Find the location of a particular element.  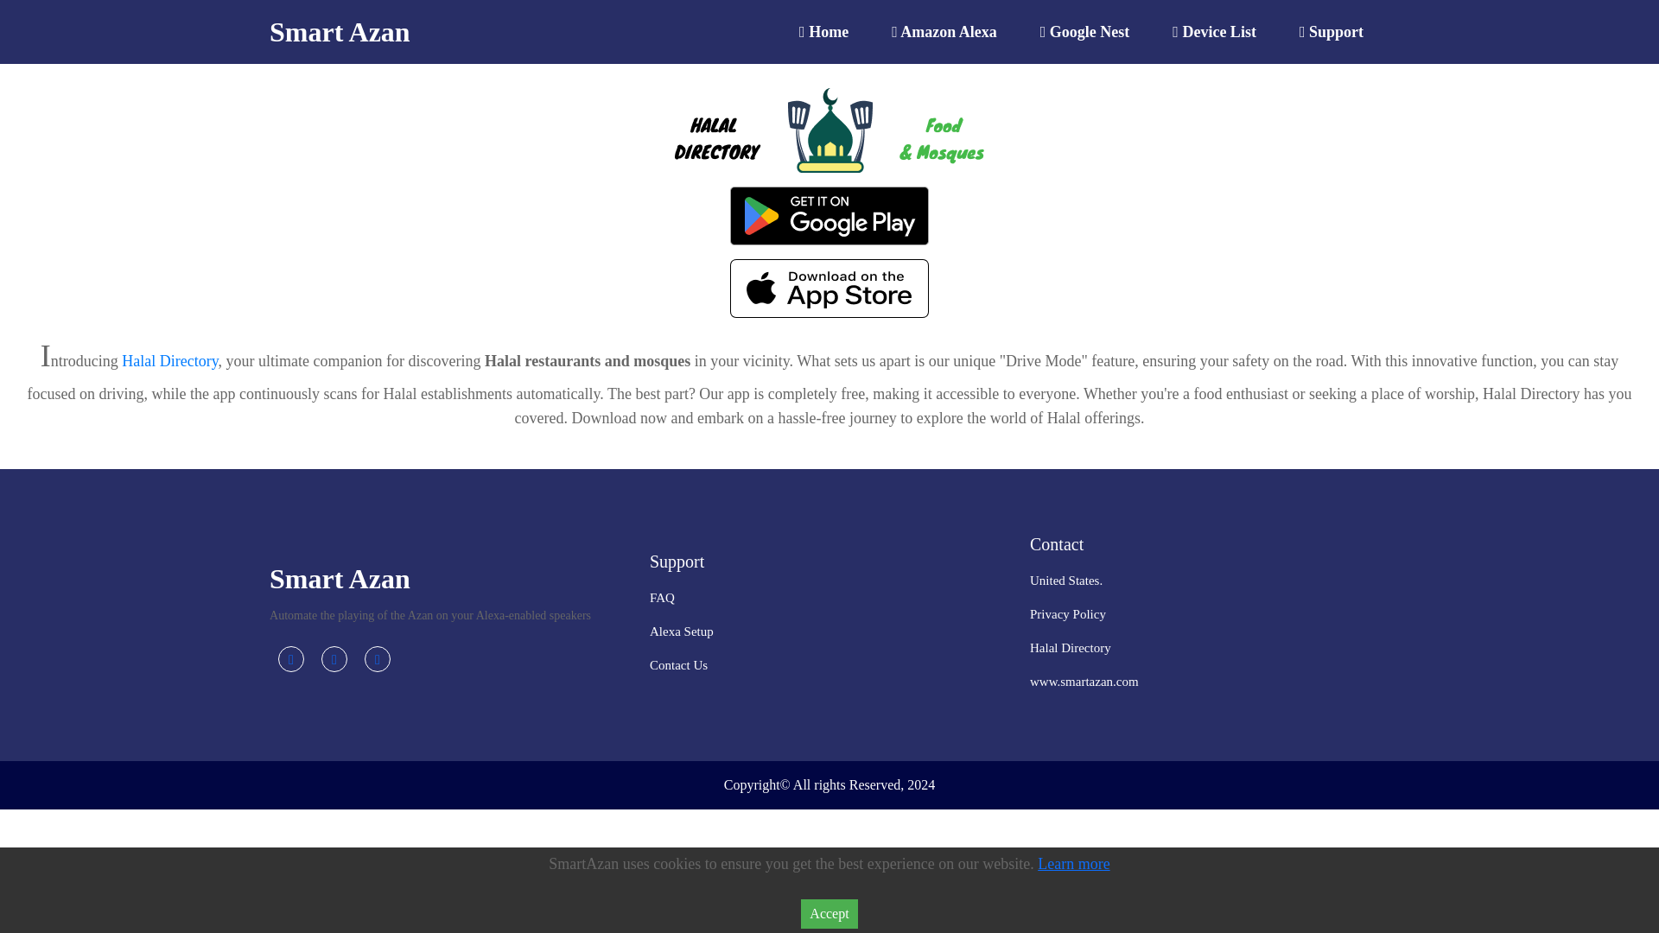

FAQ is located at coordinates (662, 597).